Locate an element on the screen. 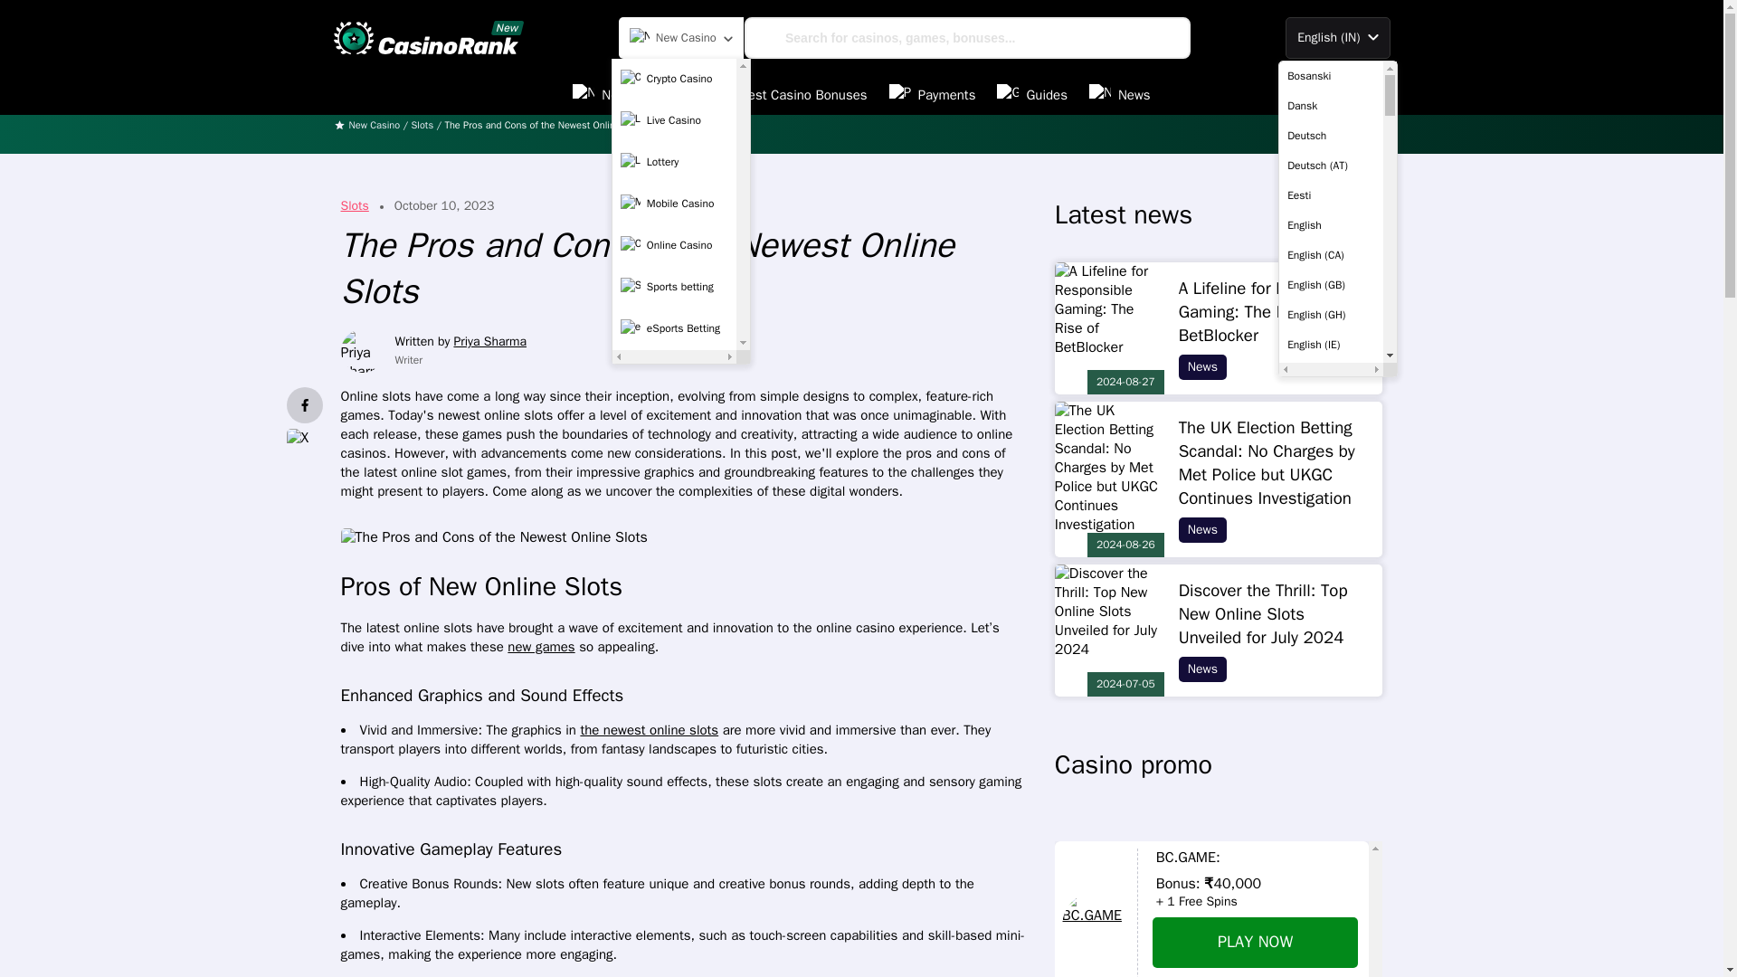  Crypto Casino is located at coordinates (675, 78).